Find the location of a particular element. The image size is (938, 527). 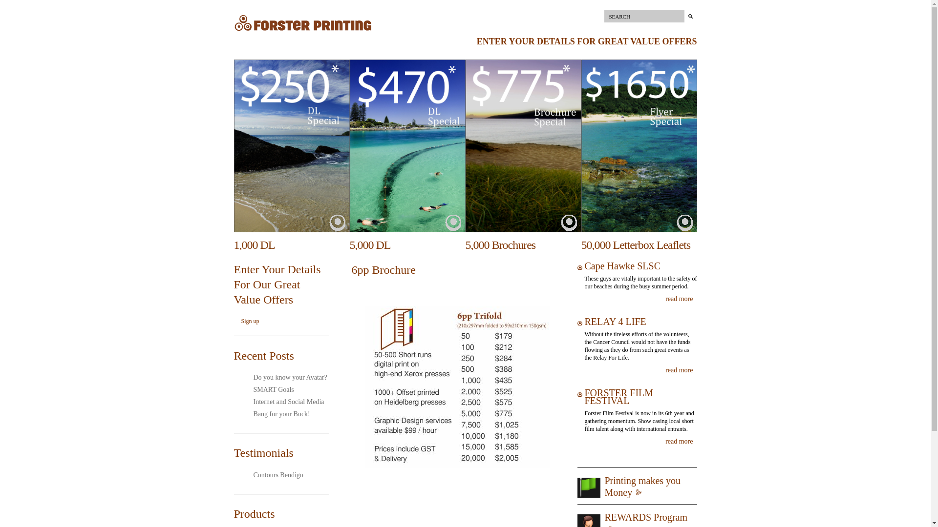

banner-img3 is located at coordinates (523, 146).